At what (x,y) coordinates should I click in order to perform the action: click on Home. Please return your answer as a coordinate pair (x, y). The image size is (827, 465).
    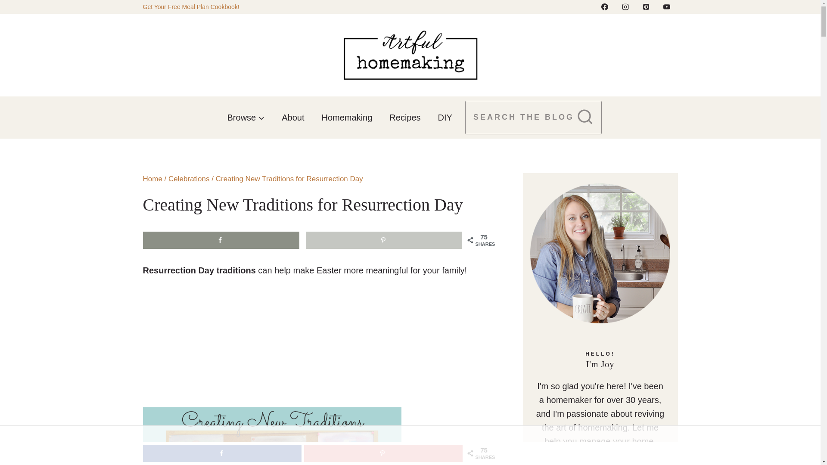
    Looking at the image, I should click on (152, 179).